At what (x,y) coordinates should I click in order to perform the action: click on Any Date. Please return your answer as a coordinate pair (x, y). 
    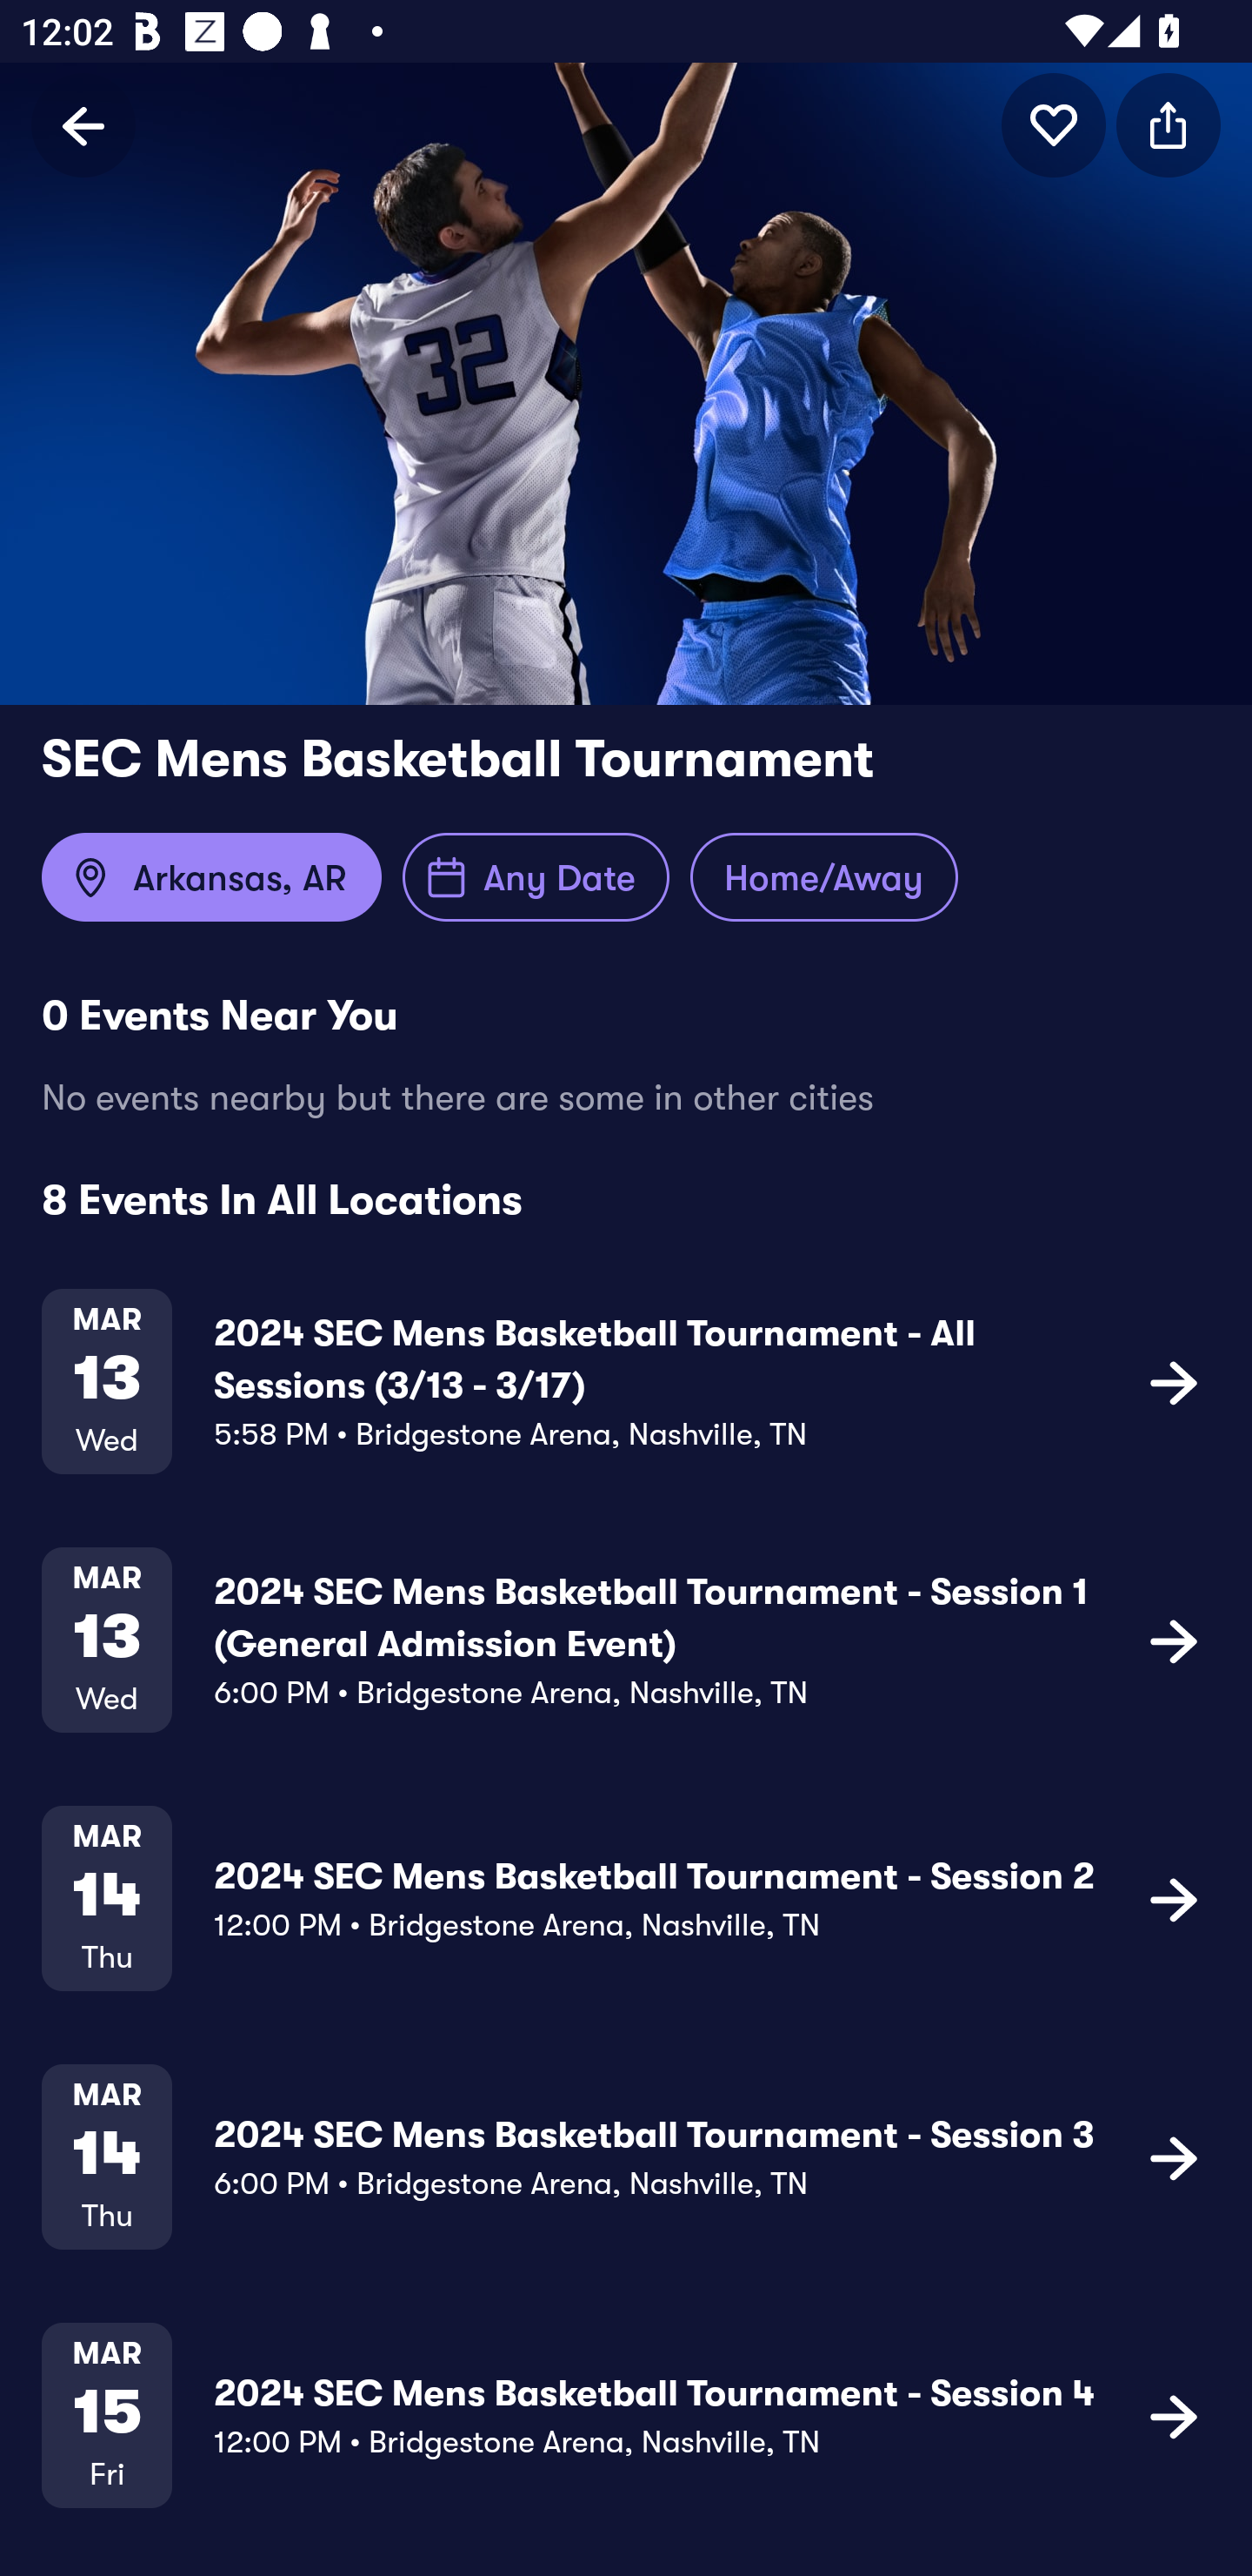
    Looking at the image, I should click on (536, 877).